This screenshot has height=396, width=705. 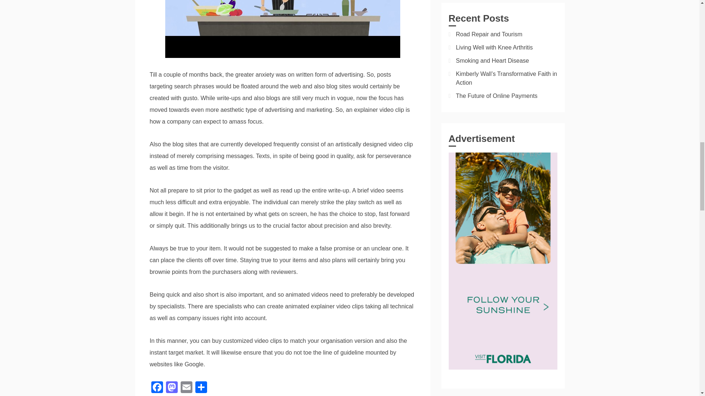 I want to click on Facebook, so click(x=157, y=388).